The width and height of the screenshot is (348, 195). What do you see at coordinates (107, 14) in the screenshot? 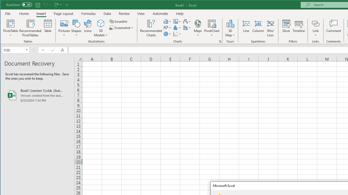
I see `Data` at bounding box center [107, 14].